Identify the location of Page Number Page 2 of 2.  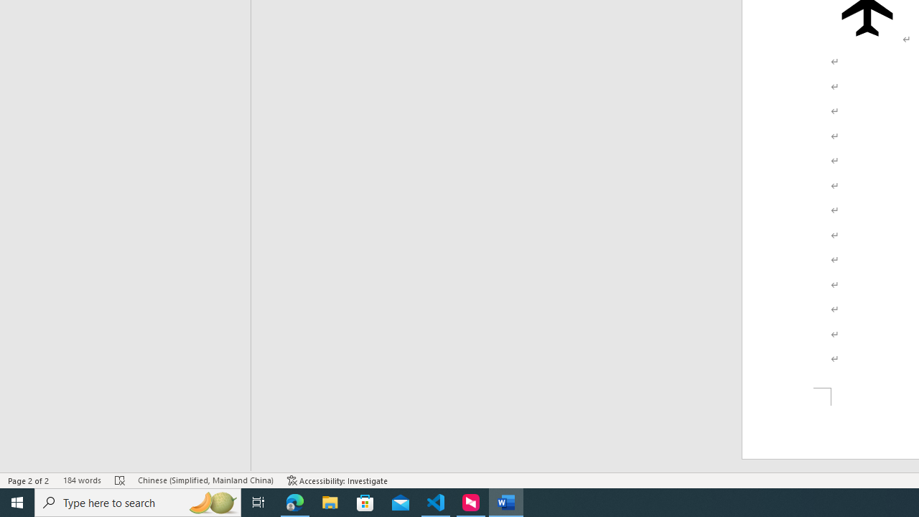
(29, 480).